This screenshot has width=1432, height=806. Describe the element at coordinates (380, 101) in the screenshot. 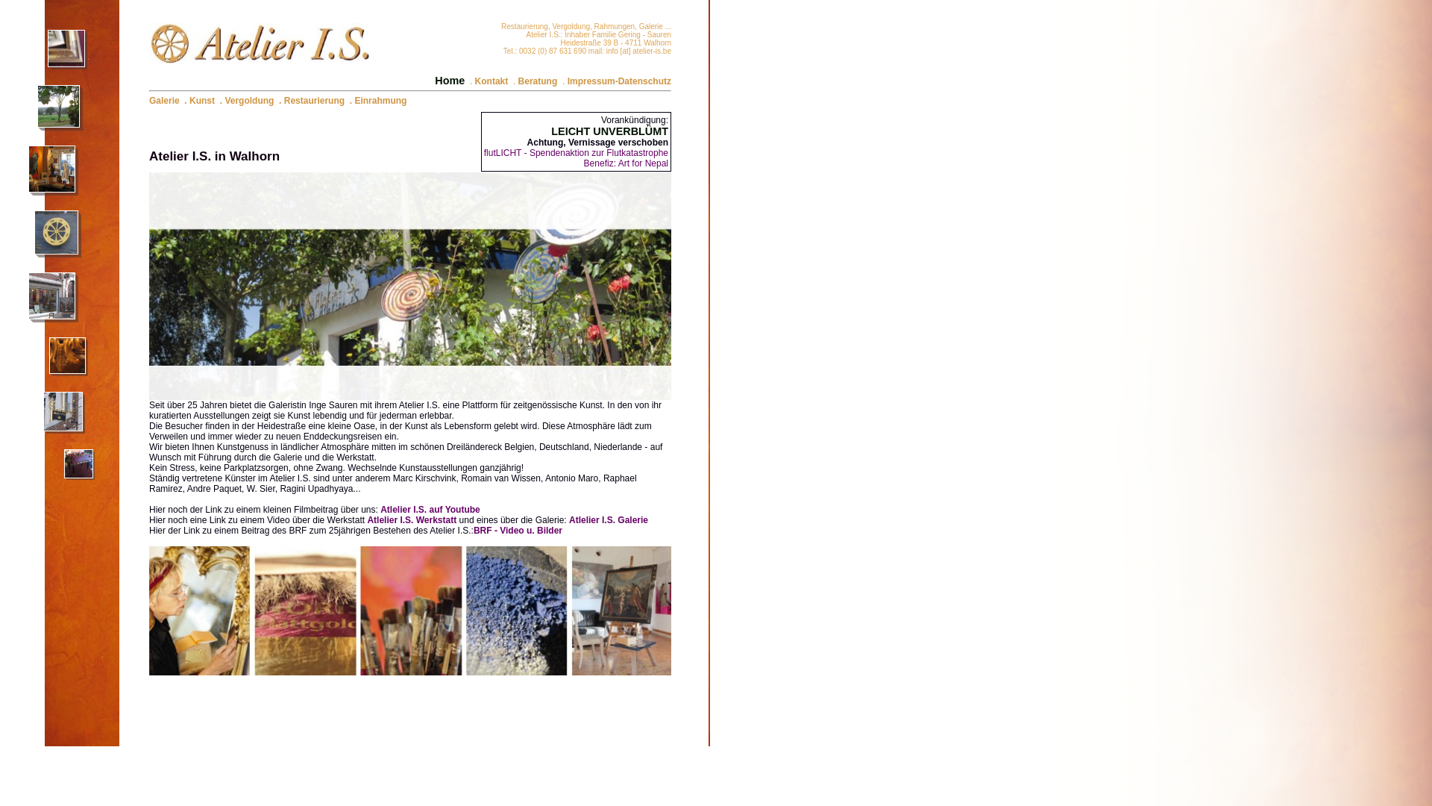

I see `Einrahmung` at that location.